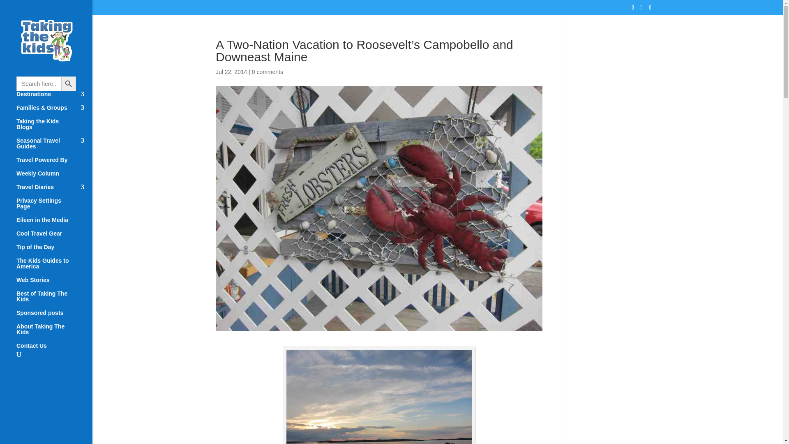 The height and width of the screenshot is (444, 789). I want to click on Privacy Settings Page, so click(54, 207).